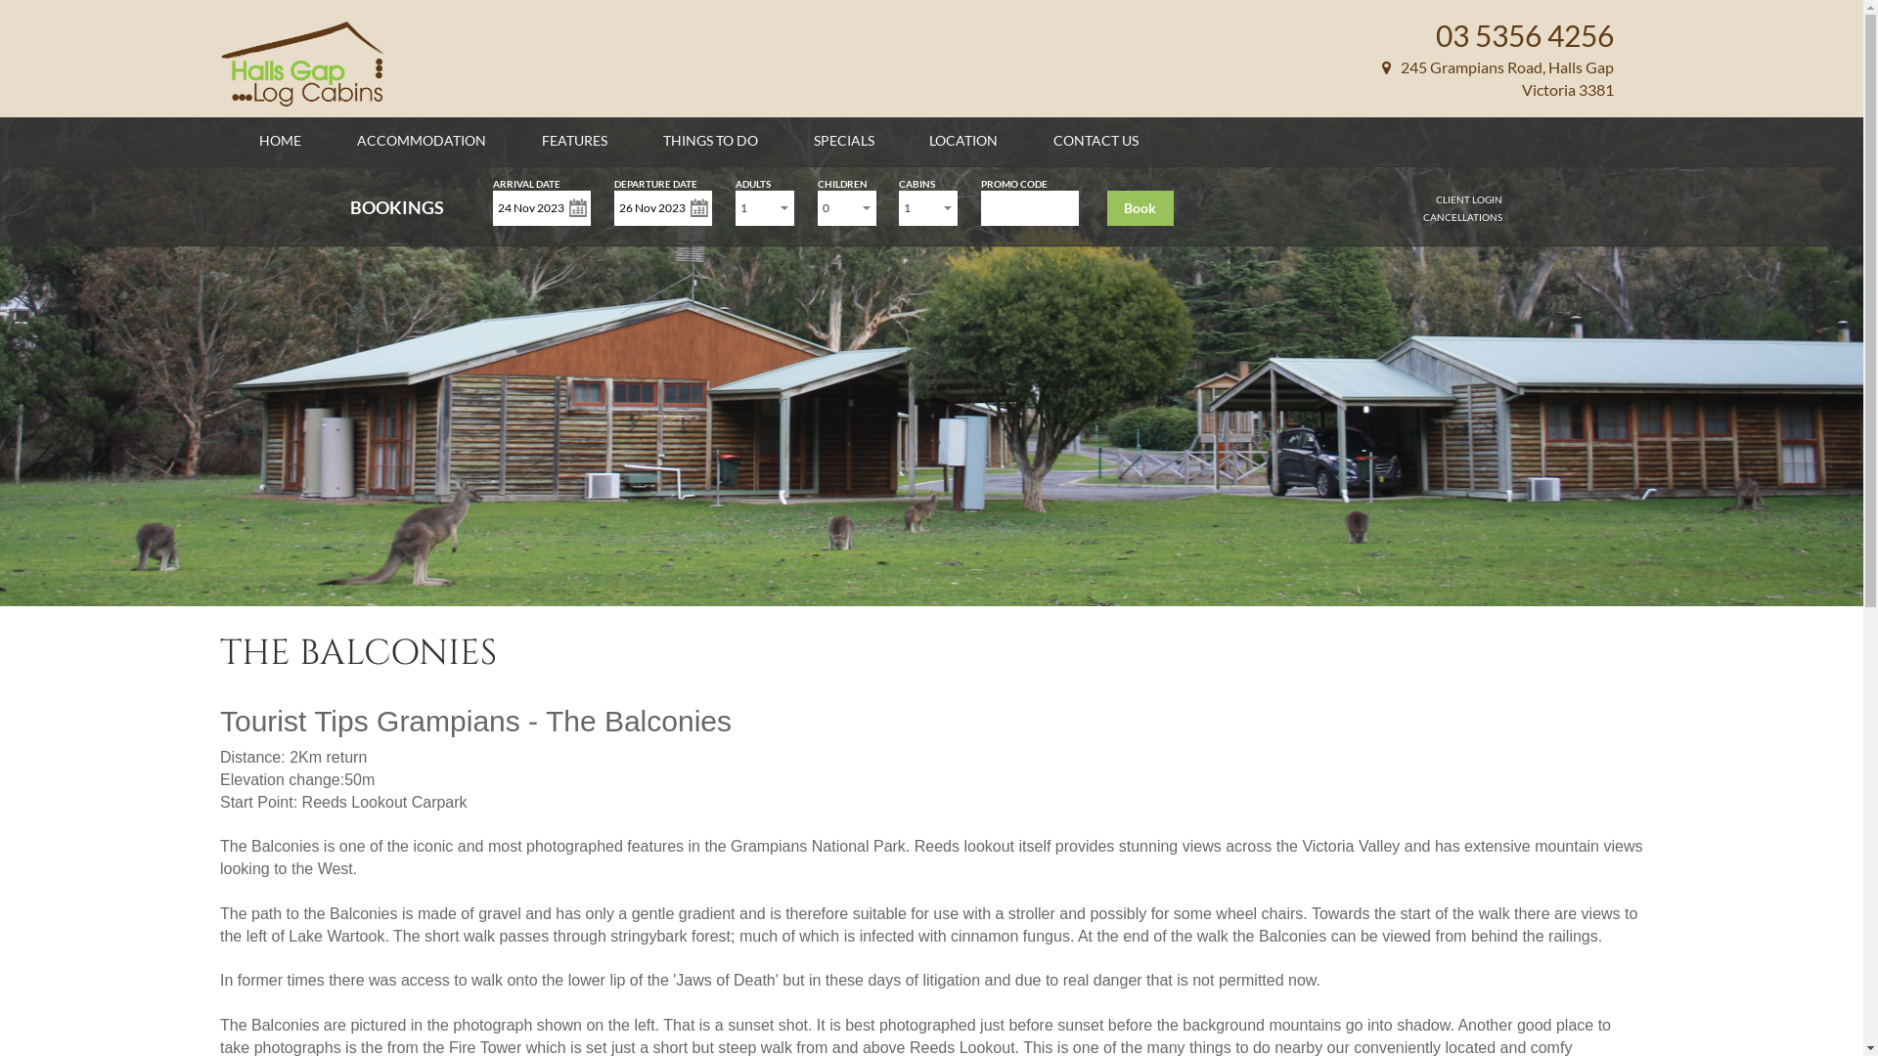 This screenshot has height=1056, width=1878. Describe the element at coordinates (963, 141) in the screenshot. I see `LOCATION` at that location.